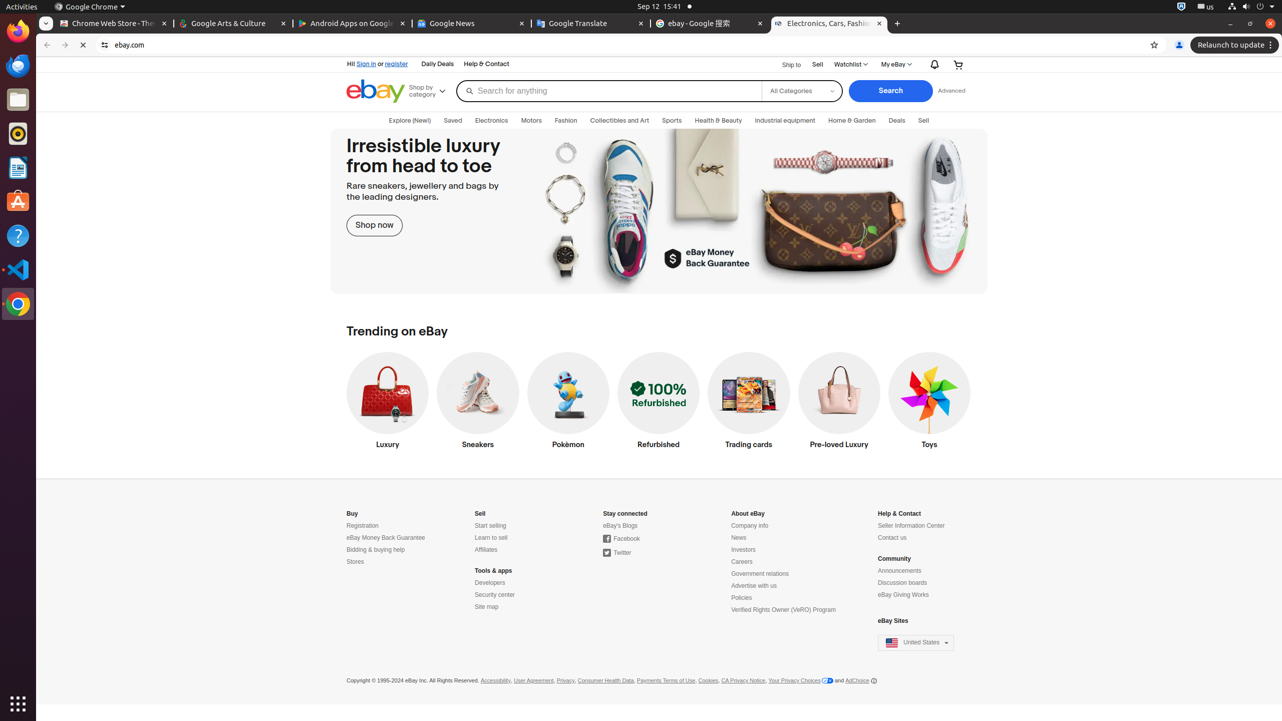 This screenshot has width=1282, height=721. I want to click on Back, so click(46, 45).